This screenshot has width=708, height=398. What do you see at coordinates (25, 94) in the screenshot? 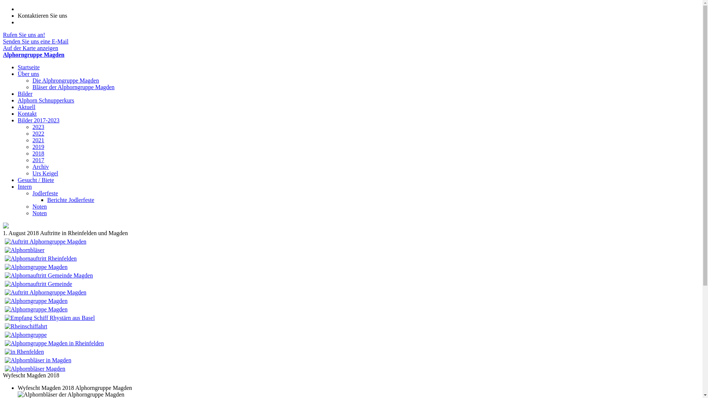
I see `Bilder` at bounding box center [25, 94].